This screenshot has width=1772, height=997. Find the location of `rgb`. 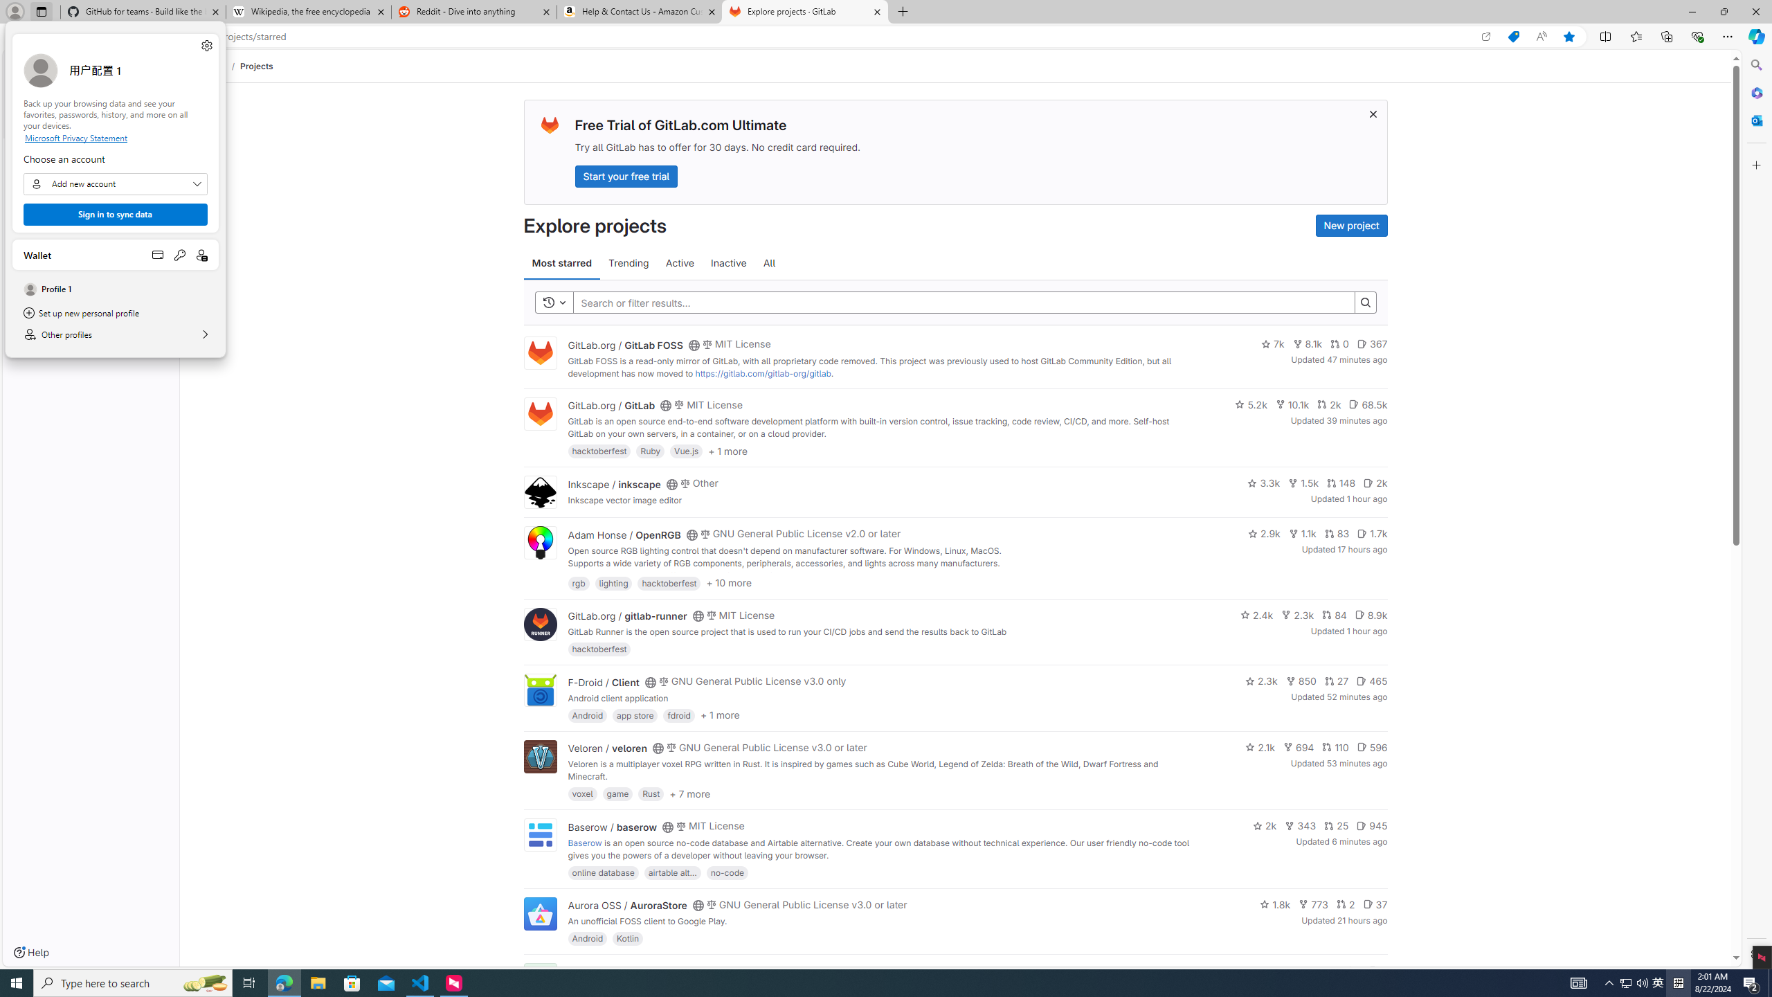

rgb is located at coordinates (579, 582).